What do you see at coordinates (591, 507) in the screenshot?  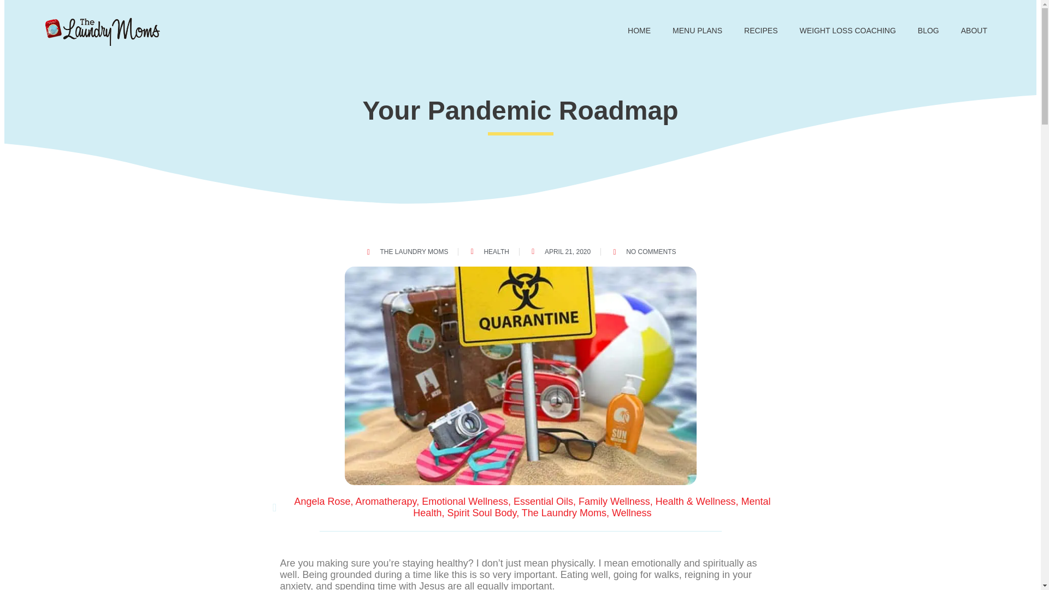 I see `Mental Health` at bounding box center [591, 507].